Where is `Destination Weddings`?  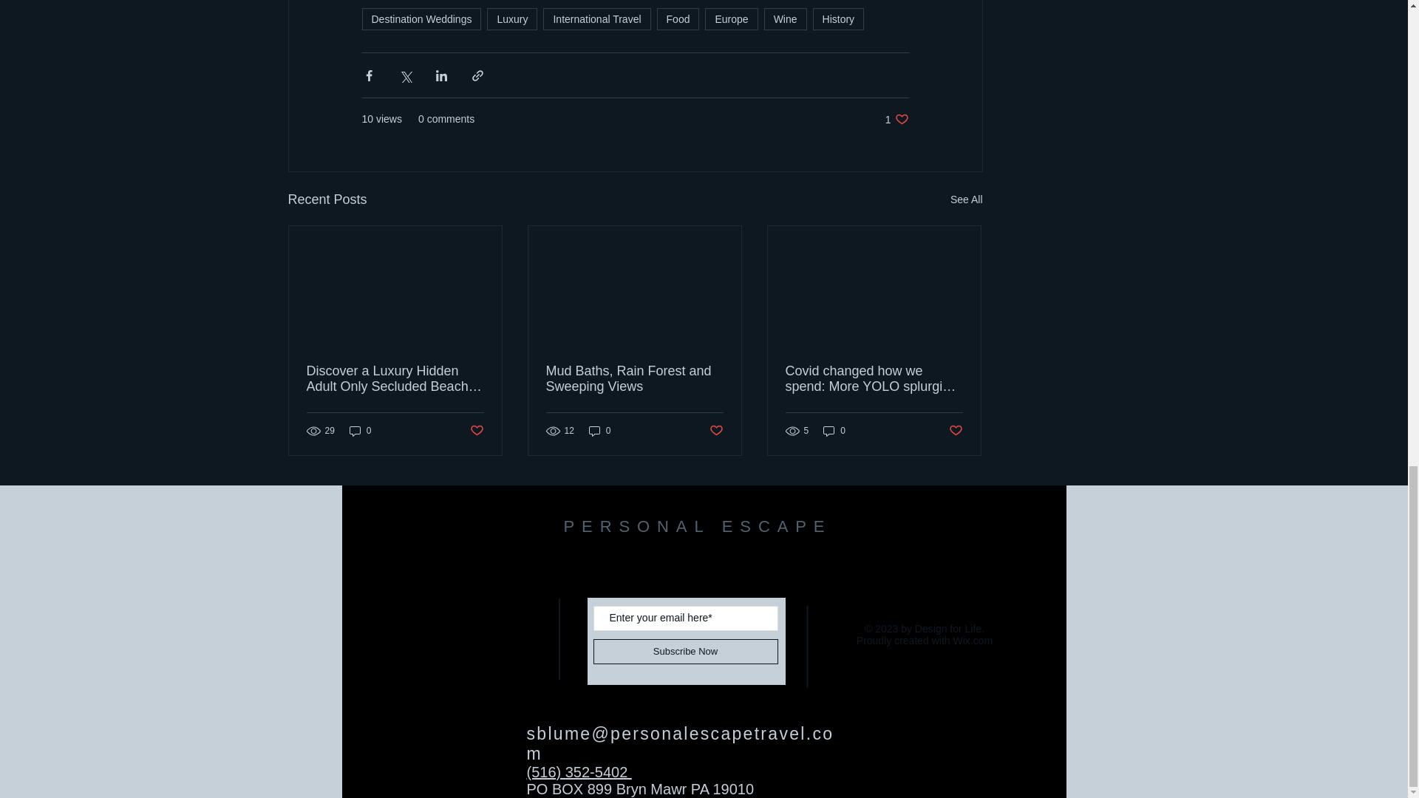 Destination Weddings is located at coordinates (421, 19).